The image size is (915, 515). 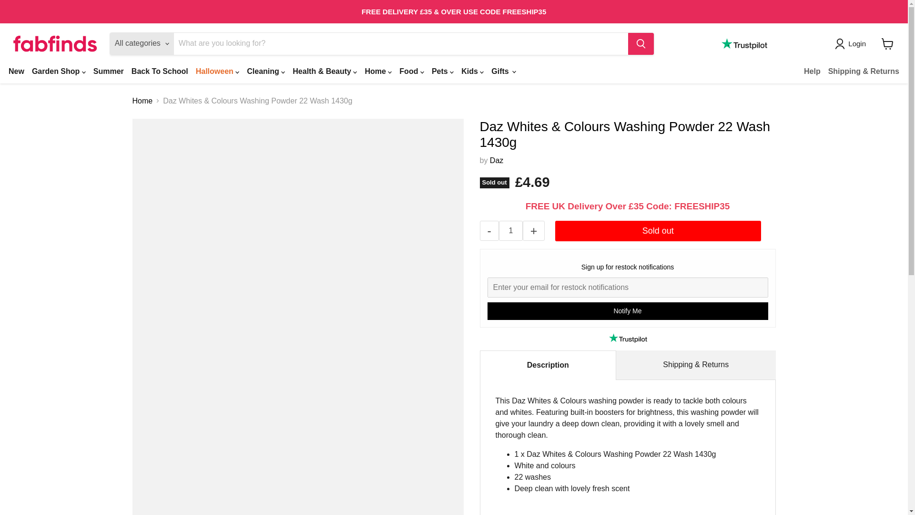 What do you see at coordinates (857, 43) in the screenshot?
I see `Login` at bounding box center [857, 43].